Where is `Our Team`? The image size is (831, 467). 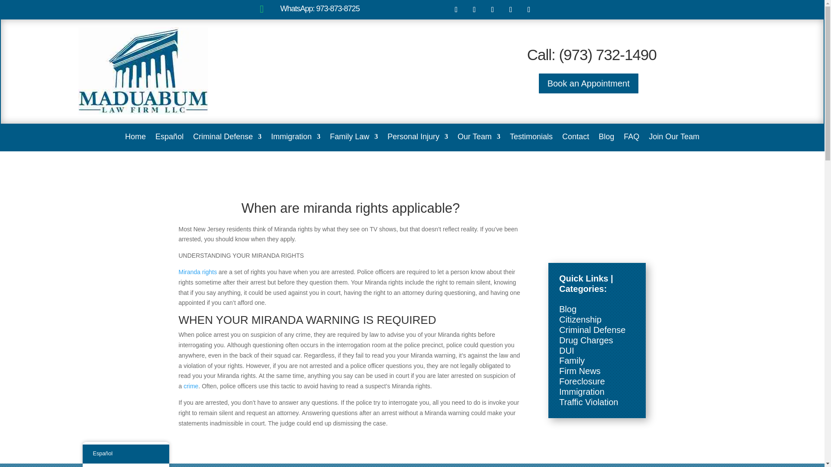
Our Team is located at coordinates (479, 138).